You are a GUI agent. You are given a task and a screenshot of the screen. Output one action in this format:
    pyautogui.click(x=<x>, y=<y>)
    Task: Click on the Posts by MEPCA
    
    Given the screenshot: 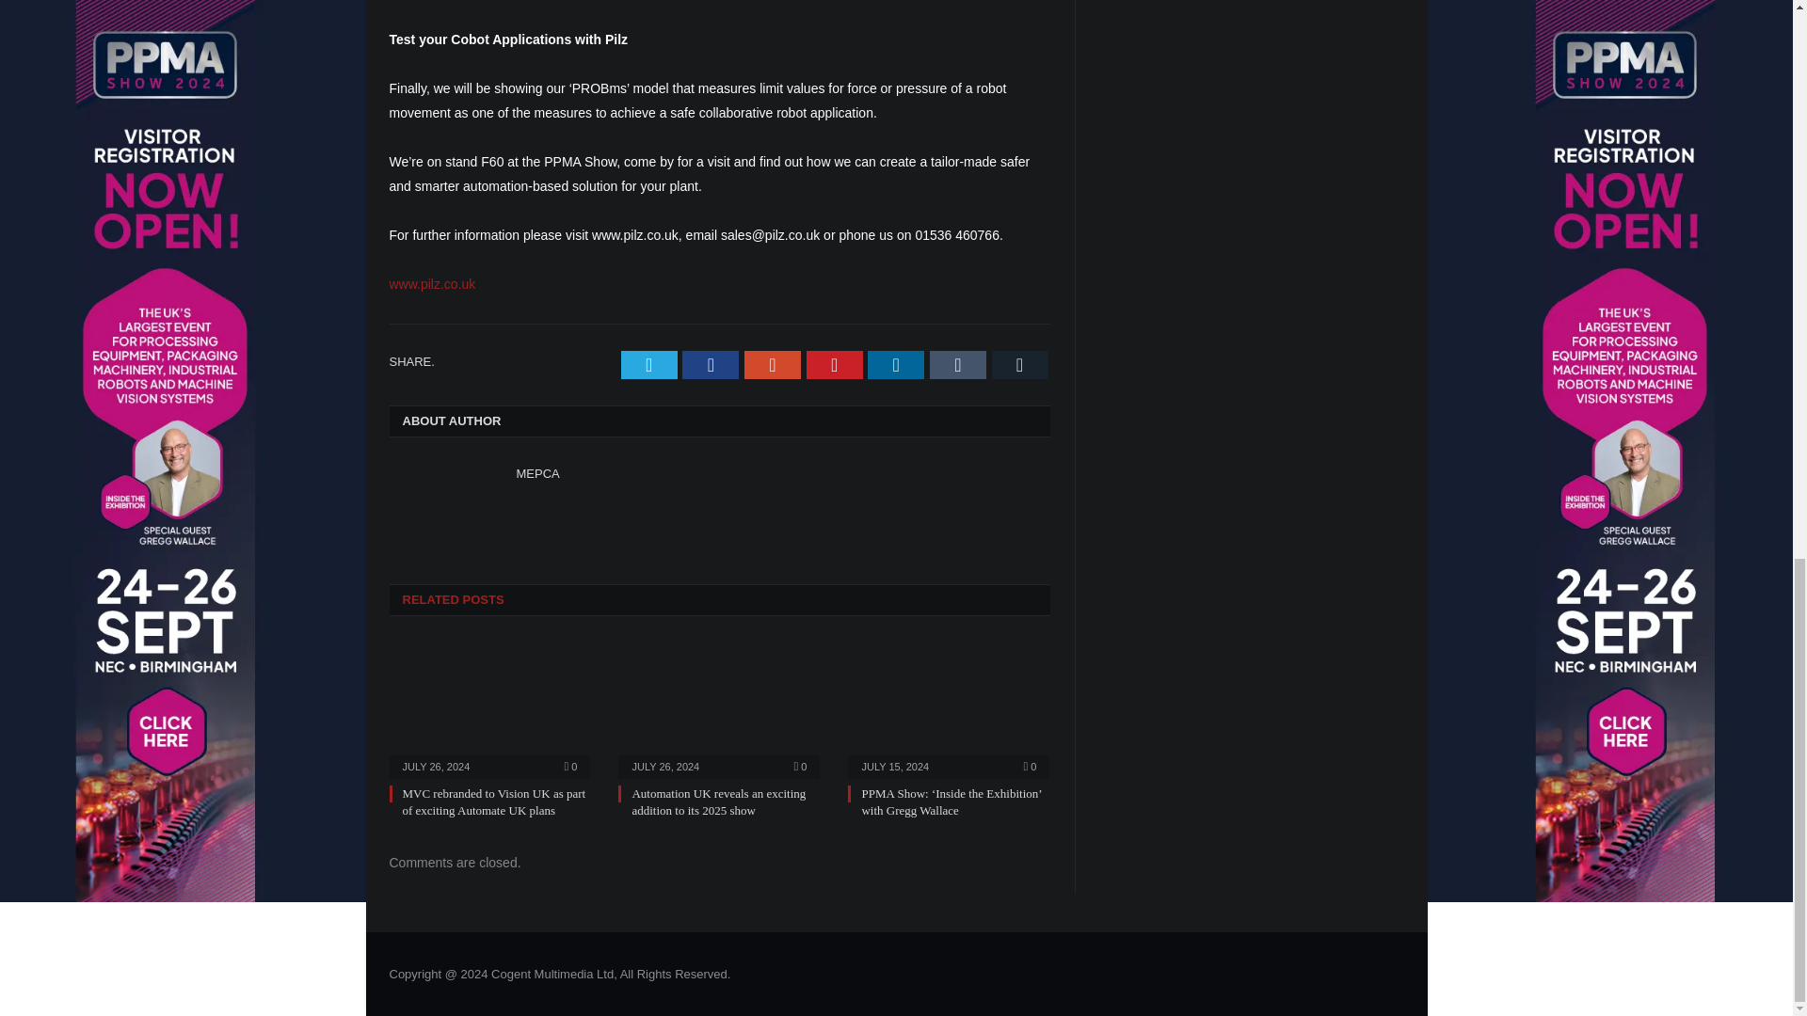 What is the action you would take?
    pyautogui.click(x=536, y=472)
    